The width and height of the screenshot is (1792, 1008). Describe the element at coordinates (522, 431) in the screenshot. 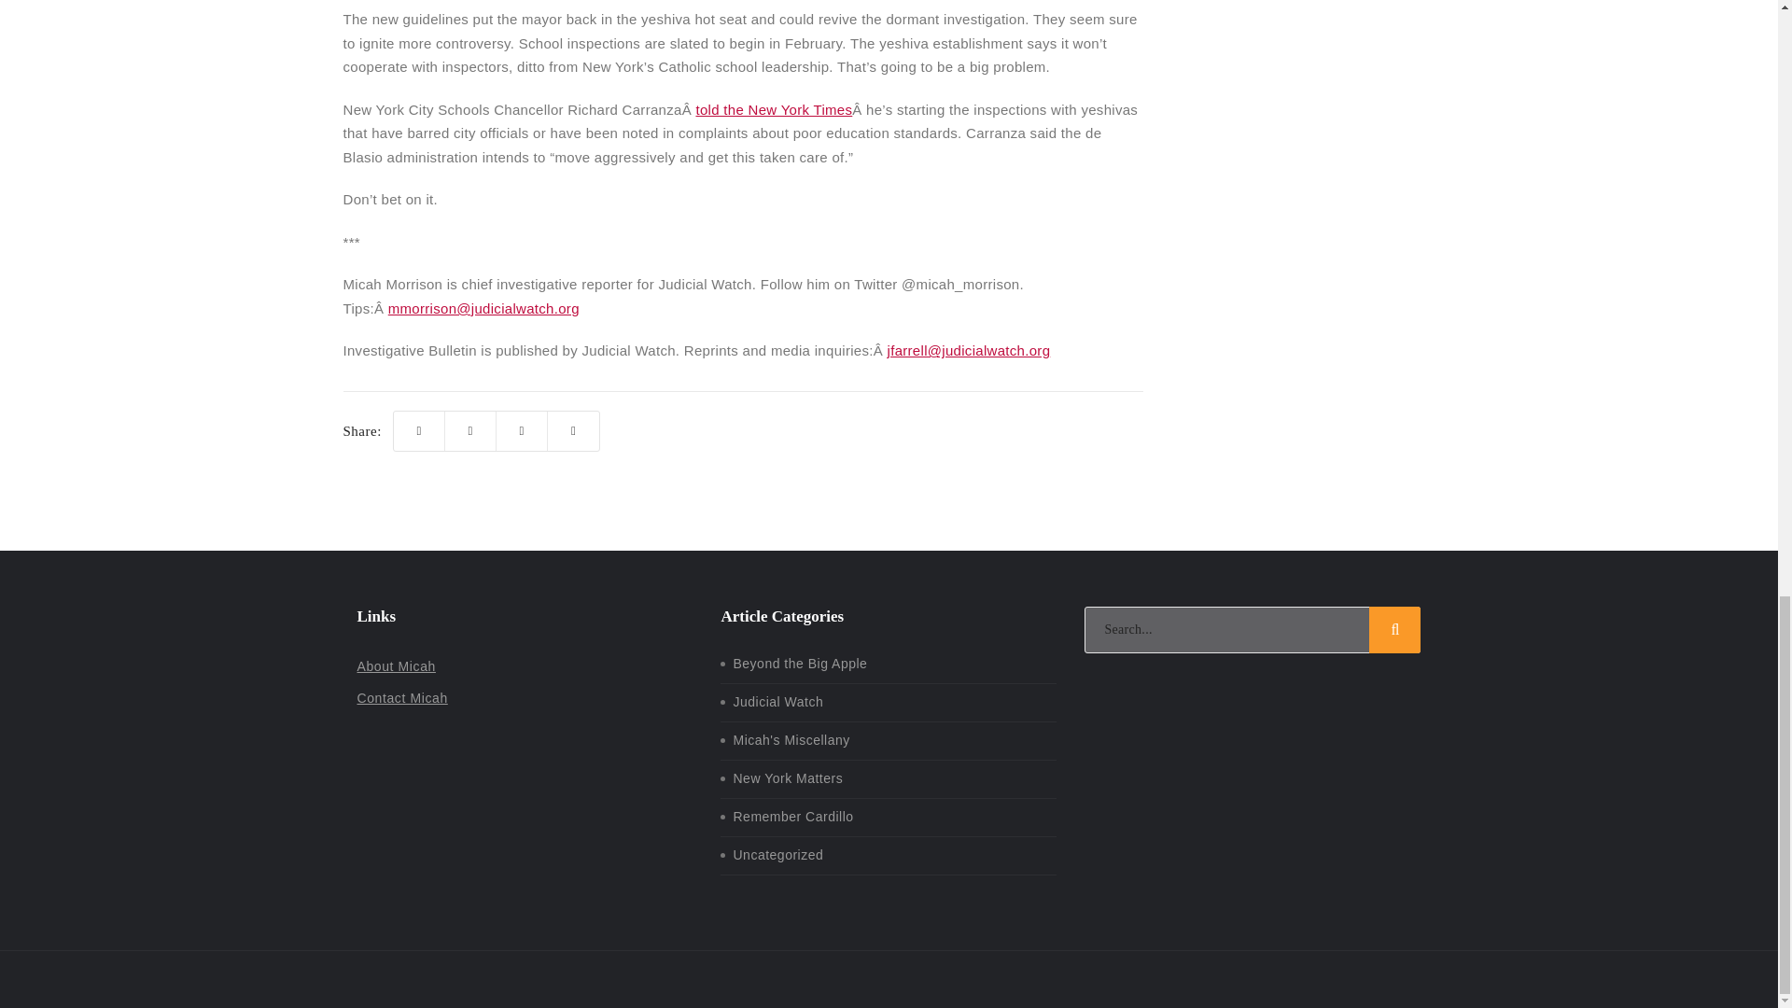

I see `Share On Linkedin` at that location.